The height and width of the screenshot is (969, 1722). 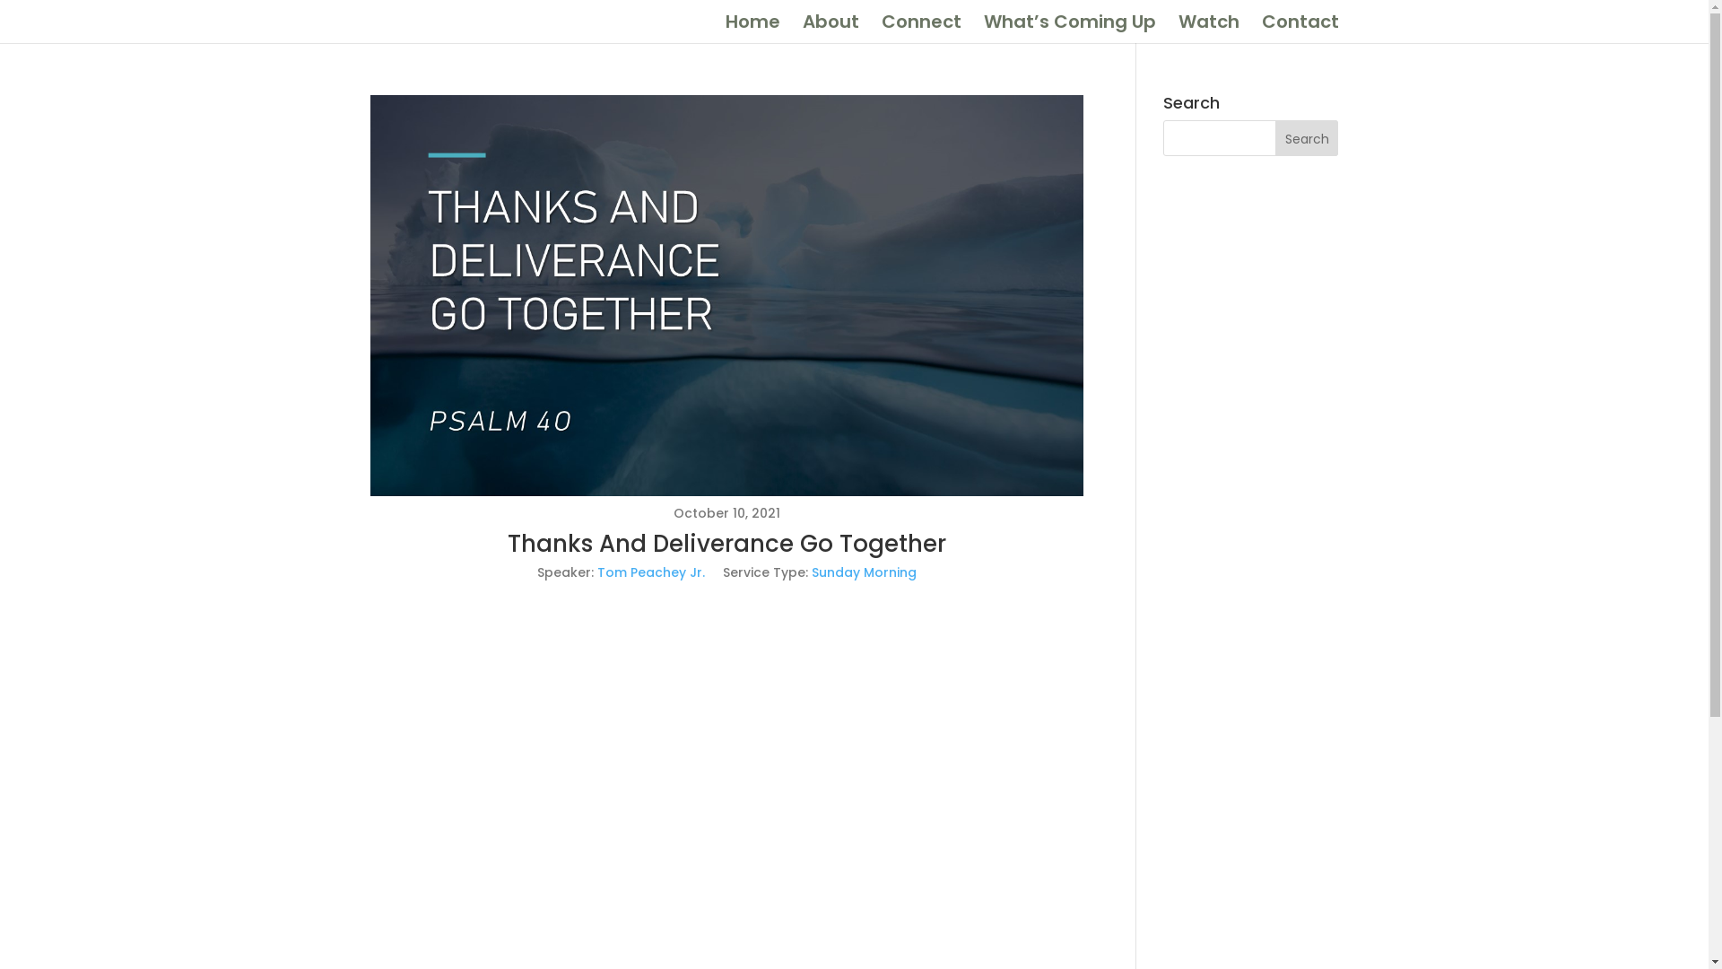 What do you see at coordinates (1300, 29) in the screenshot?
I see `Contact` at bounding box center [1300, 29].